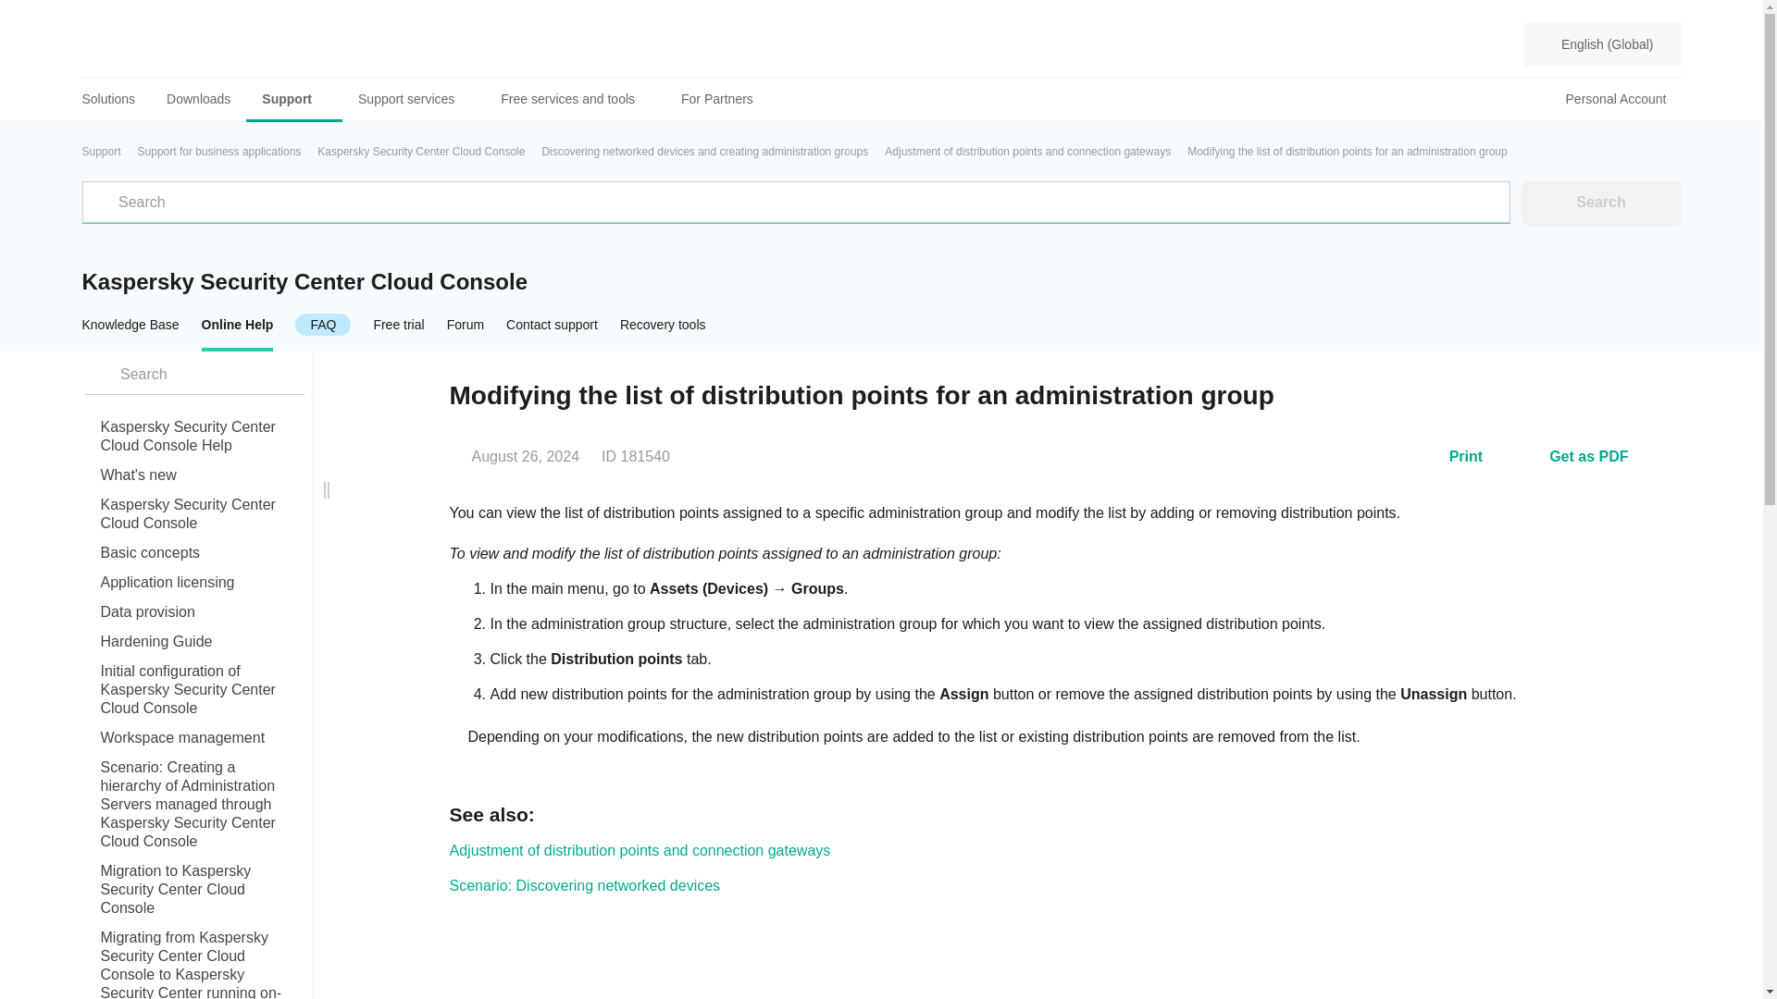  Describe the element at coordinates (575, 99) in the screenshot. I see `Free services and tools` at that location.